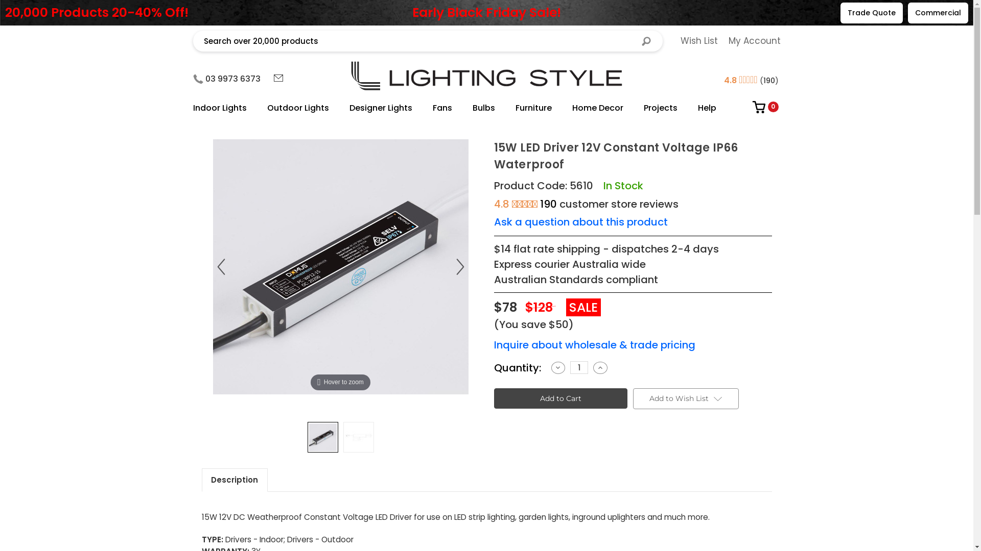  Describe the element at coordinates (759, 110) in the screenshot. I see `0` at that location.